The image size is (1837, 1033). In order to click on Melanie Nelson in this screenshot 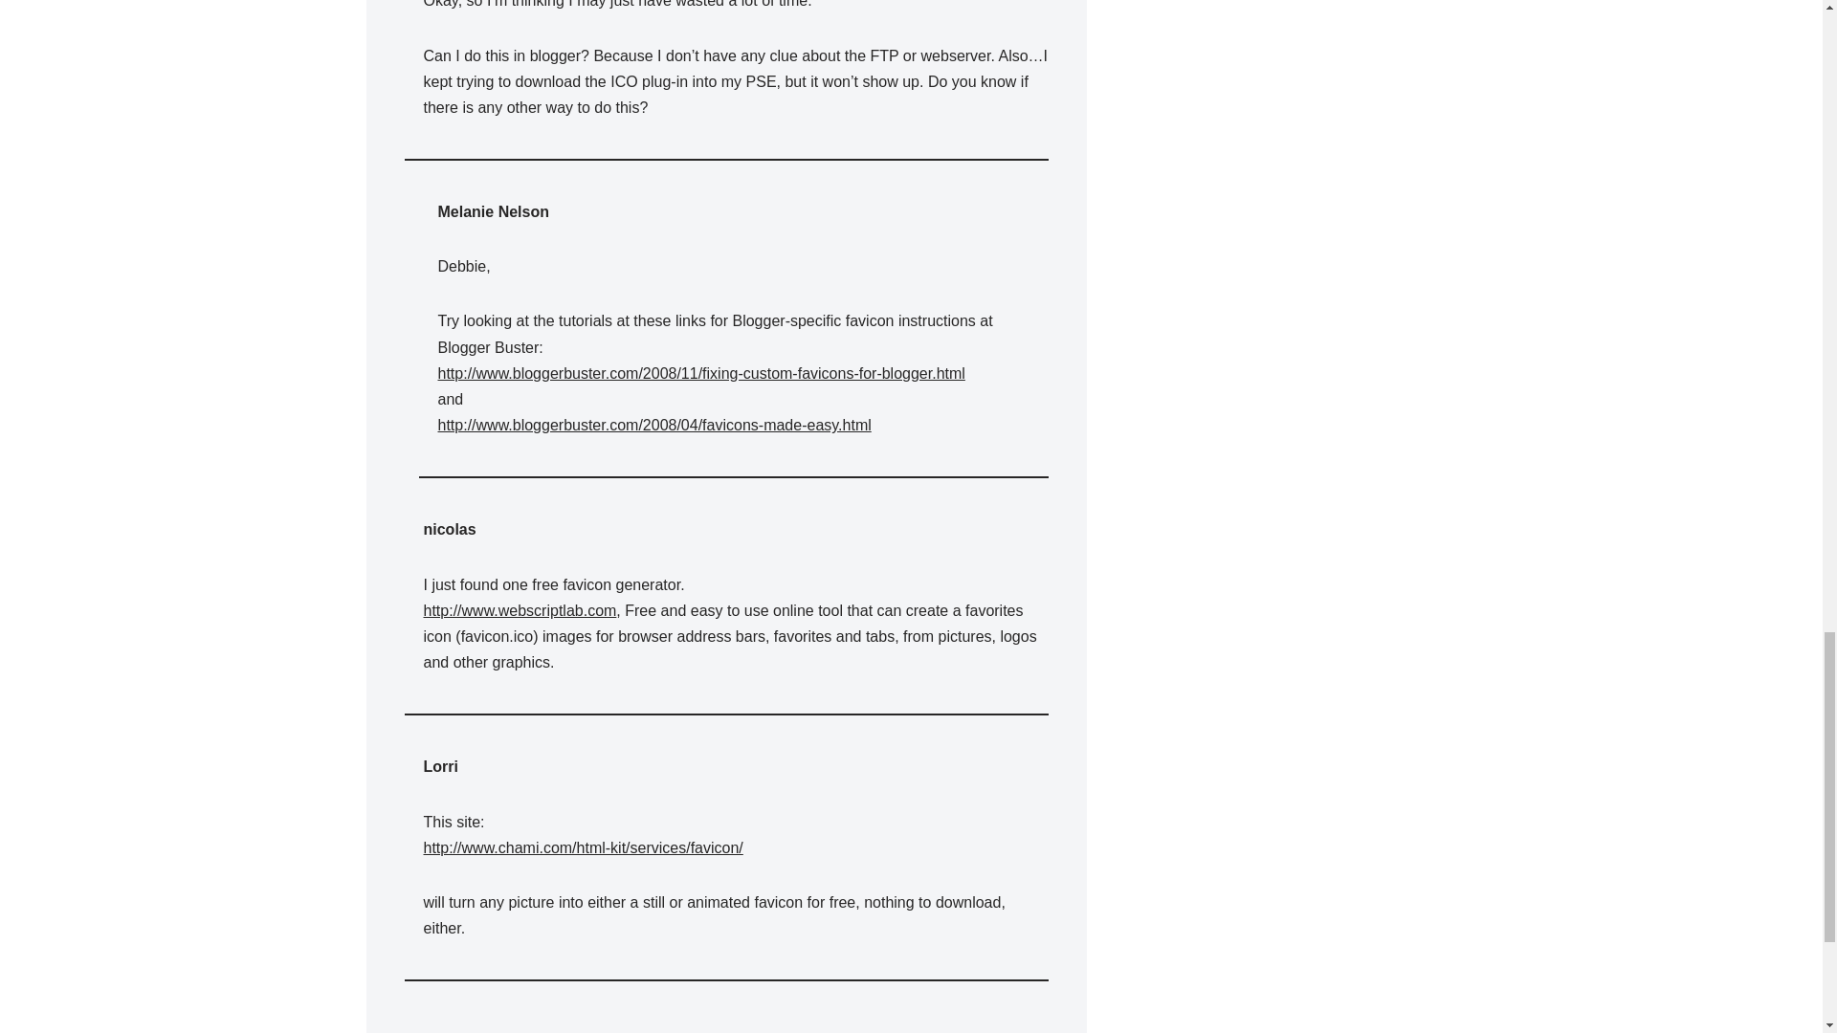, I will do `click(494, 211)`.